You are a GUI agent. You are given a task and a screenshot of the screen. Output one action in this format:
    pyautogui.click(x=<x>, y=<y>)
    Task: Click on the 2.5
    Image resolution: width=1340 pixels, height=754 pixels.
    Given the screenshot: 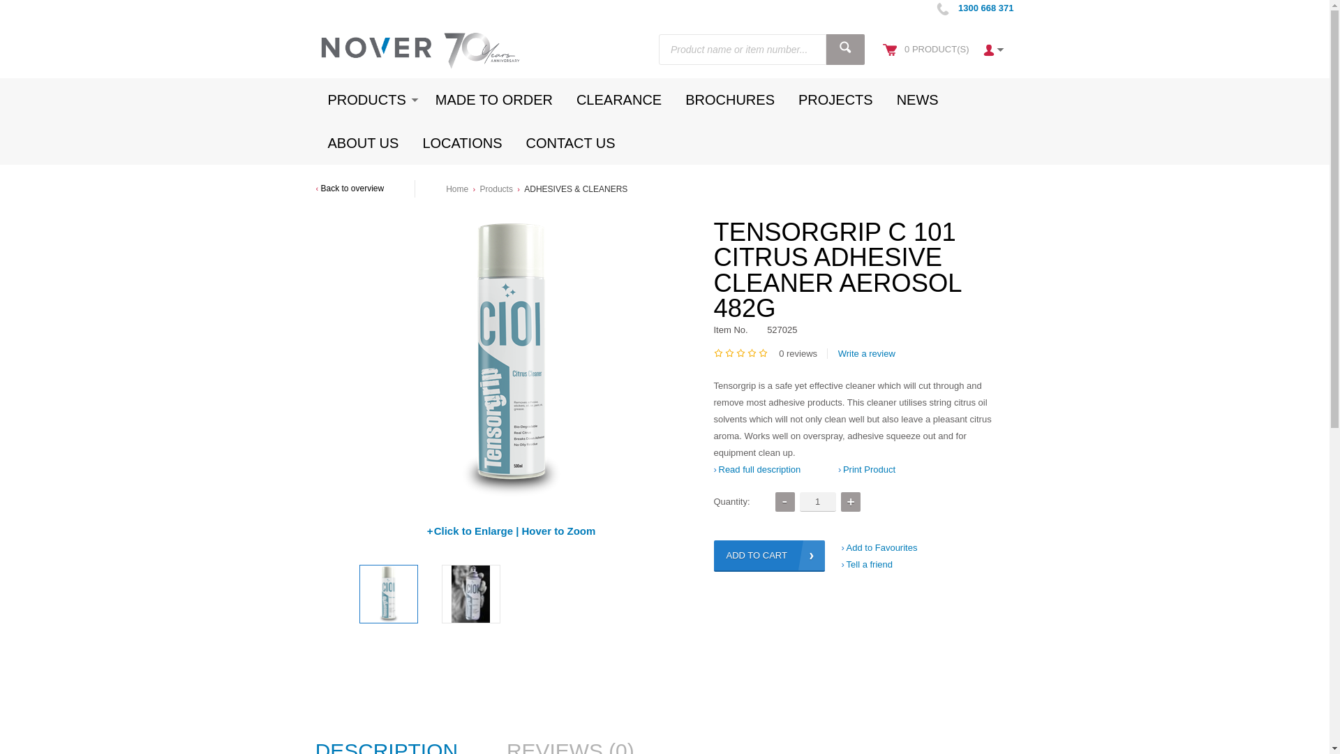 What is the action you would take?
    pyautogui.click(x=741, y=353)
    